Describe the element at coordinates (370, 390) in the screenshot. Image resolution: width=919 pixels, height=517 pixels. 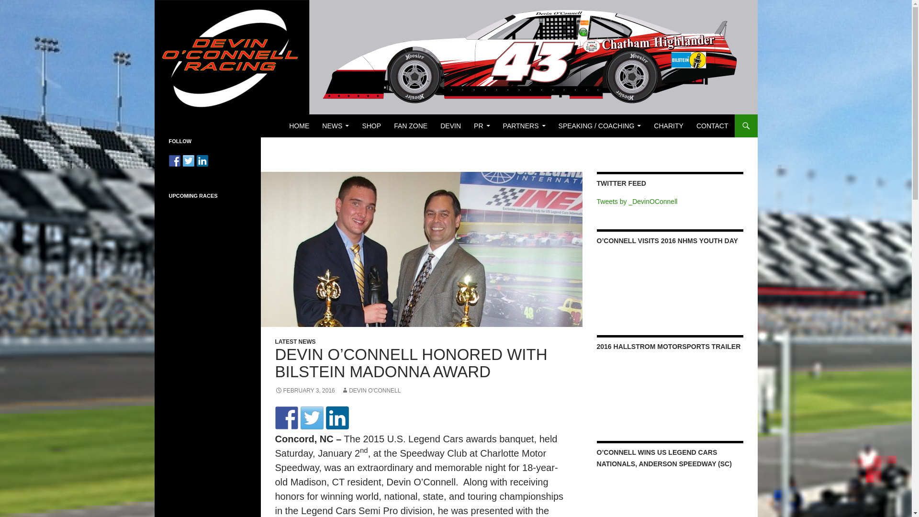
I see `DEVIN O'CONNELL` at that location.